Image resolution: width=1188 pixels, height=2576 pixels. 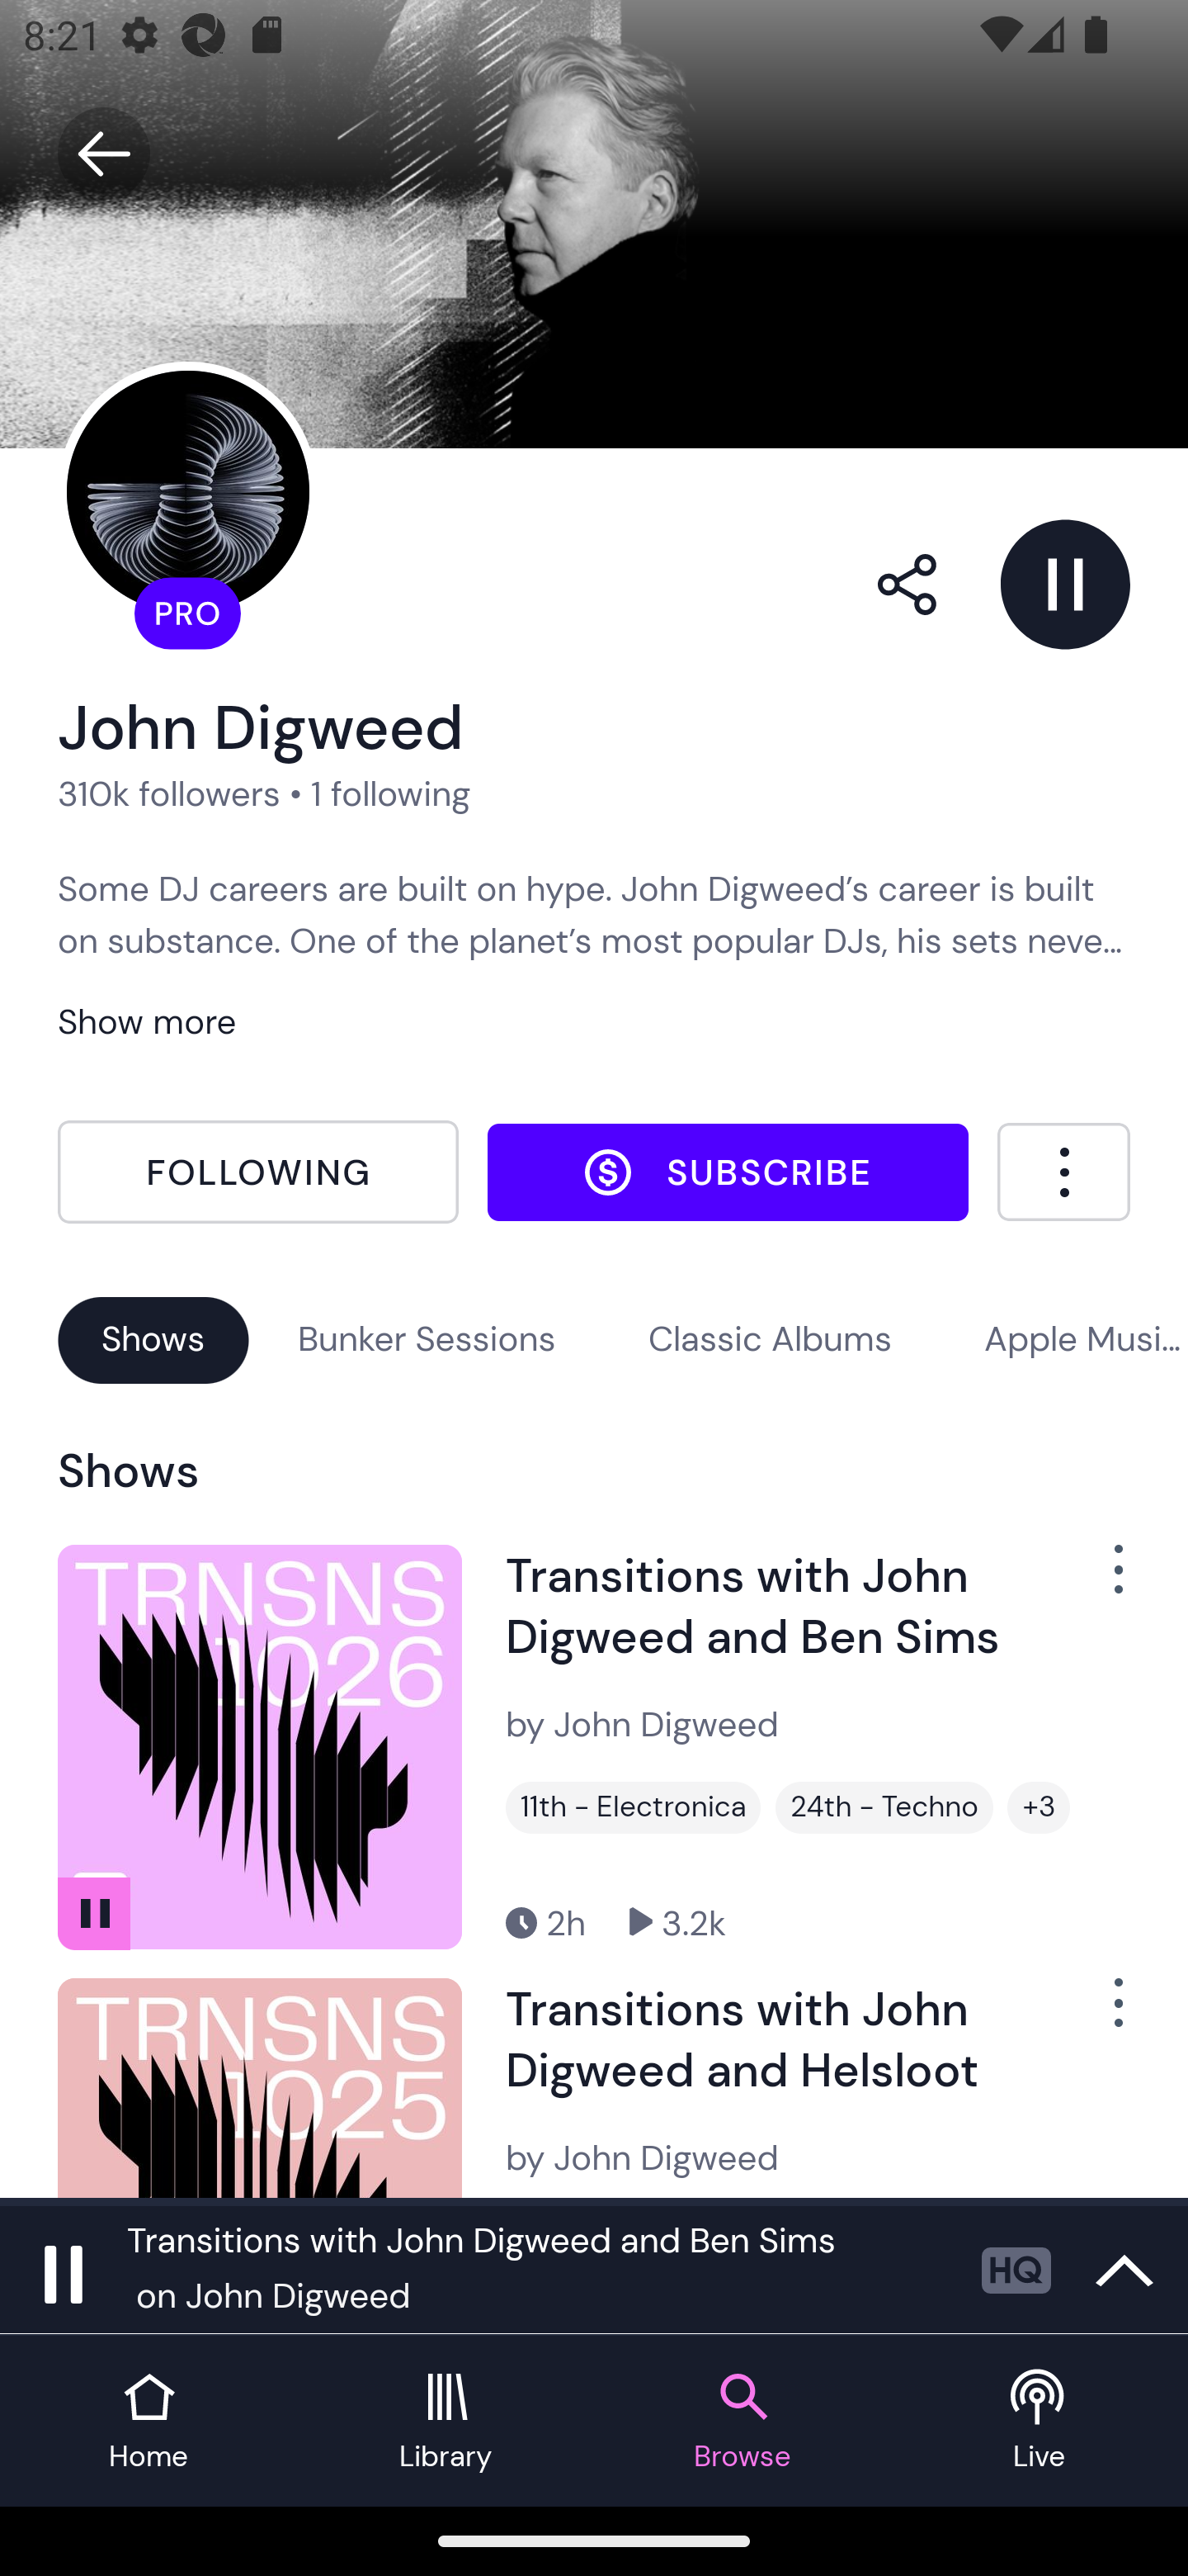 What do you see at coordinates (1086, 1339) in the screenshot?
I see `Apple Music Compiled and Mixed` at bounding box center [1086, 1339].